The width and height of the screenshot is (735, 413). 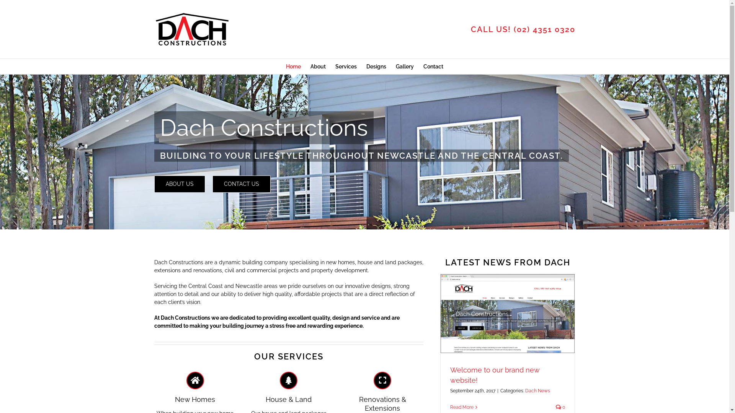 What do you see at coordinates (537, 391) in the screenshot?
I see `Dach News` at bounding box center [537, 391].